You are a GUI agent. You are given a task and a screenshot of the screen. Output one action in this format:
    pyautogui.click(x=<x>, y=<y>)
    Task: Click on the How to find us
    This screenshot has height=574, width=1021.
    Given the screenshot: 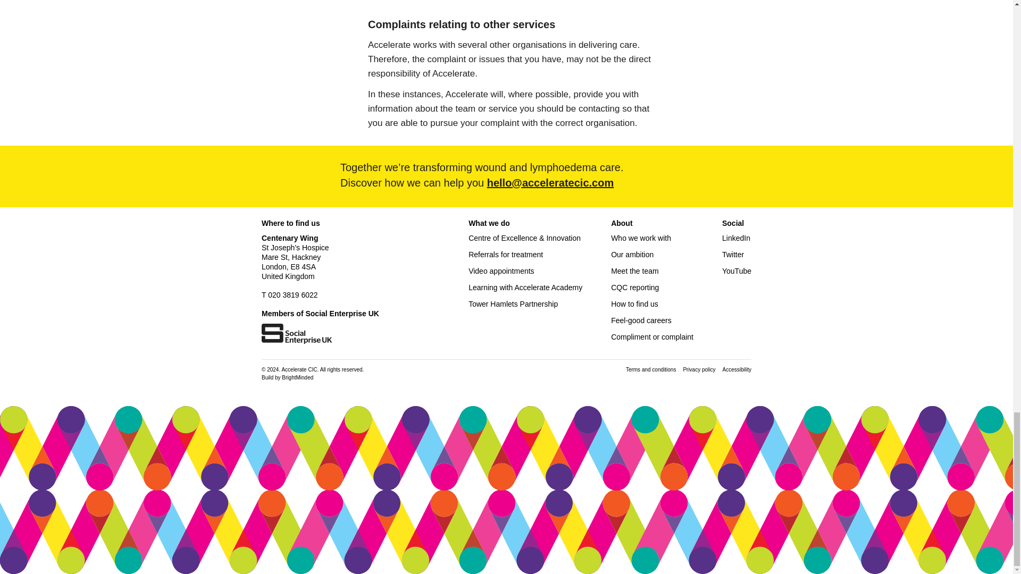 What is the action you would take?
    pyautogui.click(x=634, y=303)
    